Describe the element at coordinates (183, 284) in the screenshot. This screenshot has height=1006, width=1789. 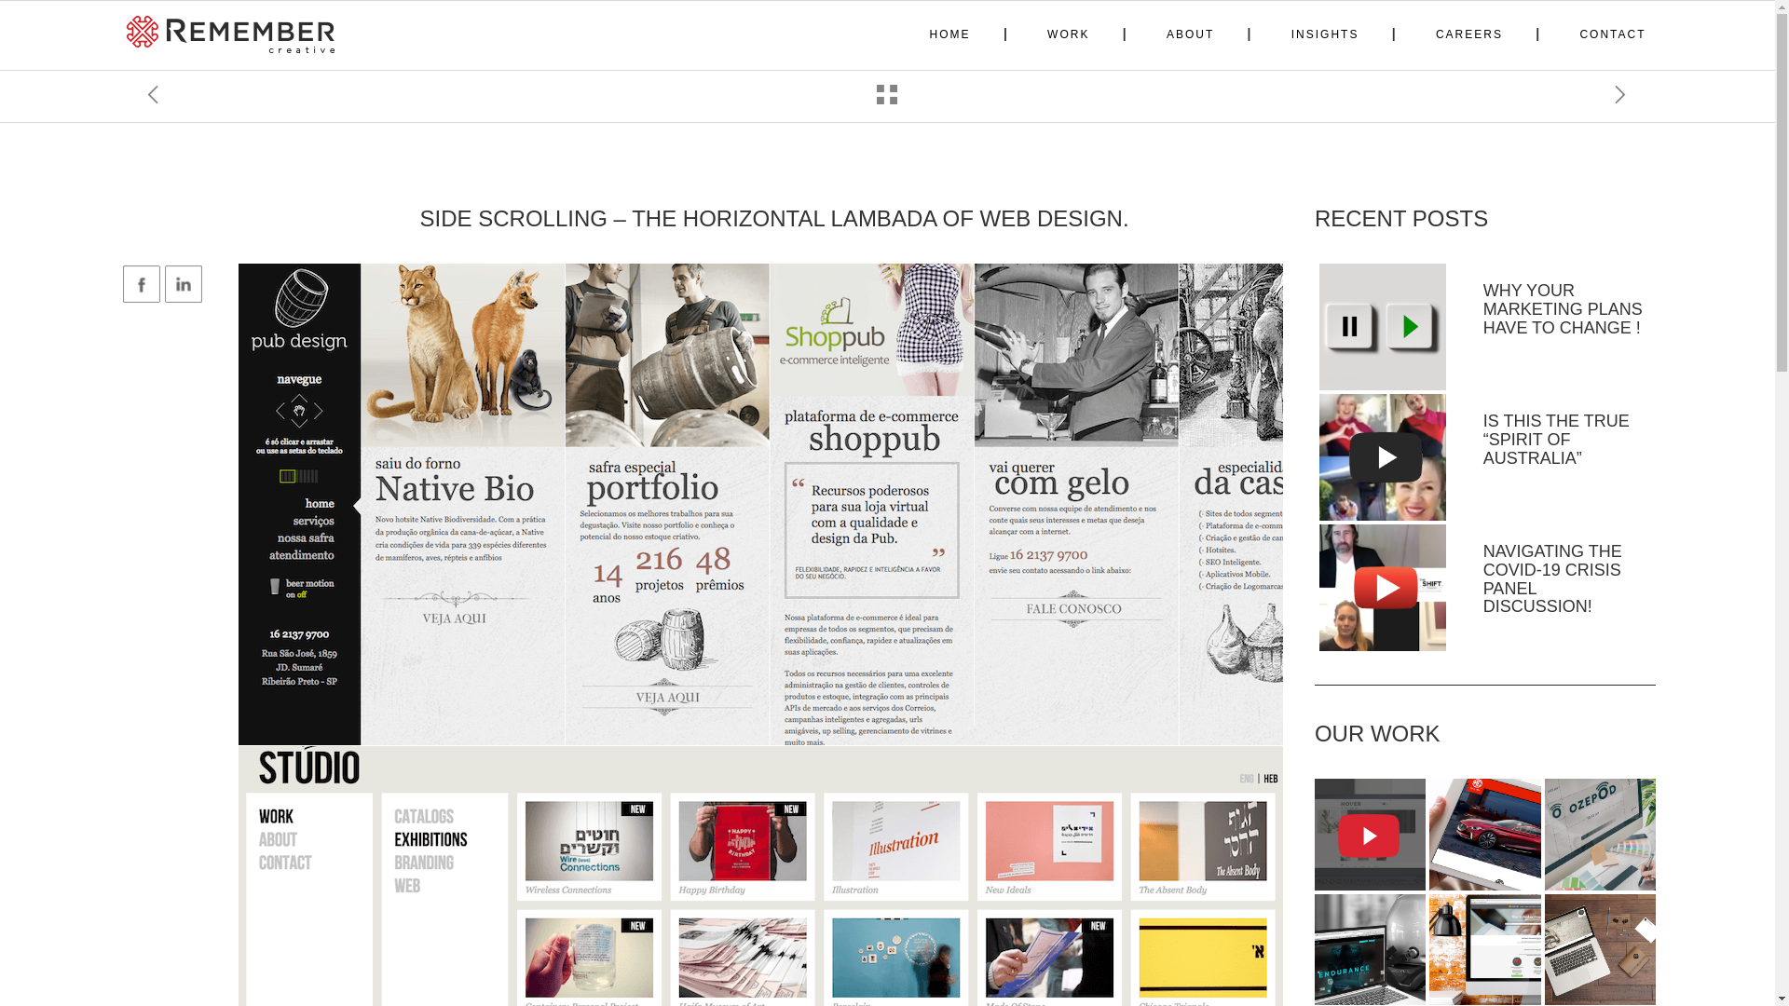
I see `LinkedIn` at that location.